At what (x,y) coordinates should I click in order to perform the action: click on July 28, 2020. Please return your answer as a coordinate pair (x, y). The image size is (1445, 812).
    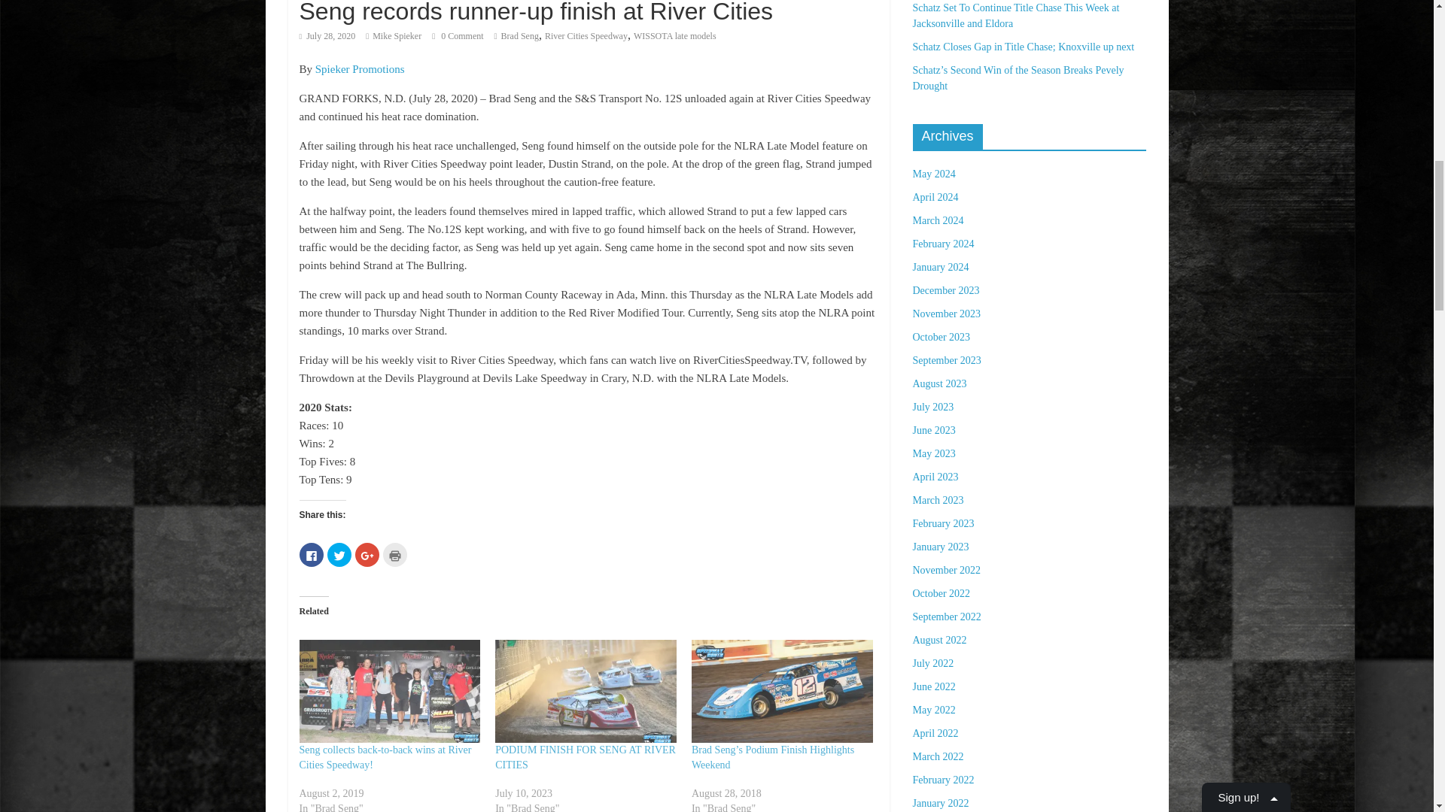
    Looking at the image, I should click on (327, 36).